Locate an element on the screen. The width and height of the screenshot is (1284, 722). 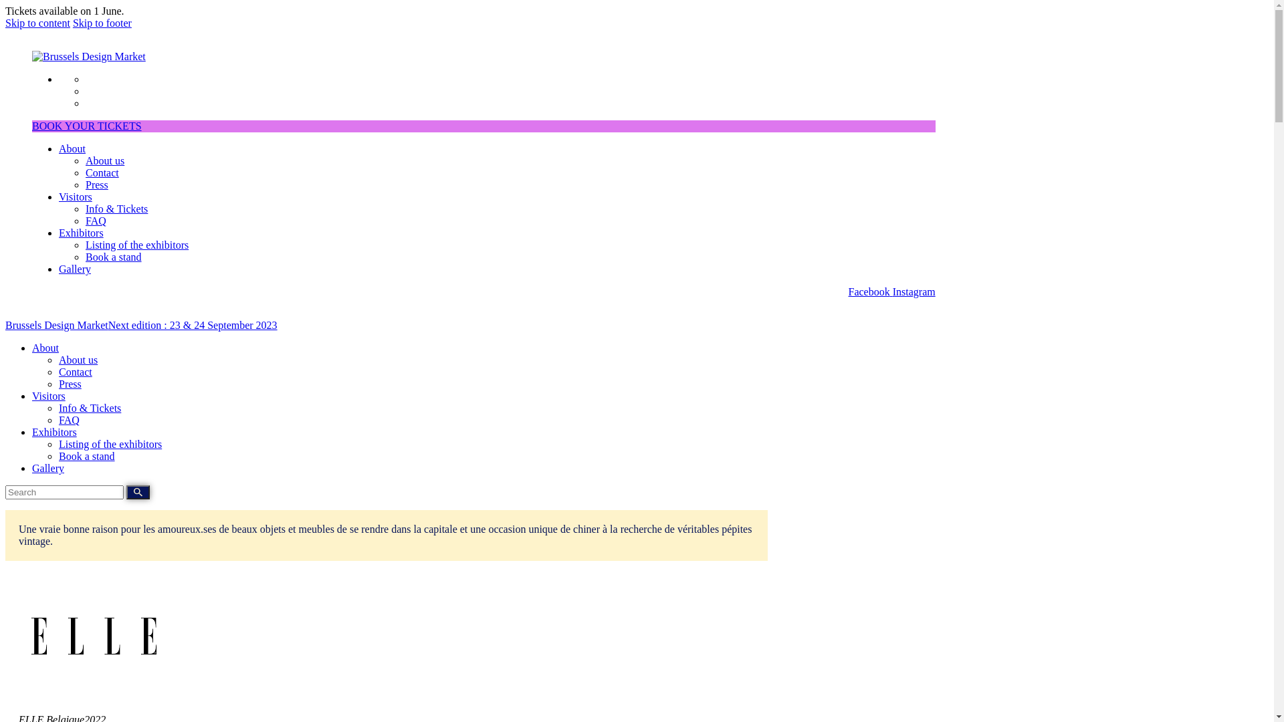
About is located at coordinates (72, 148).